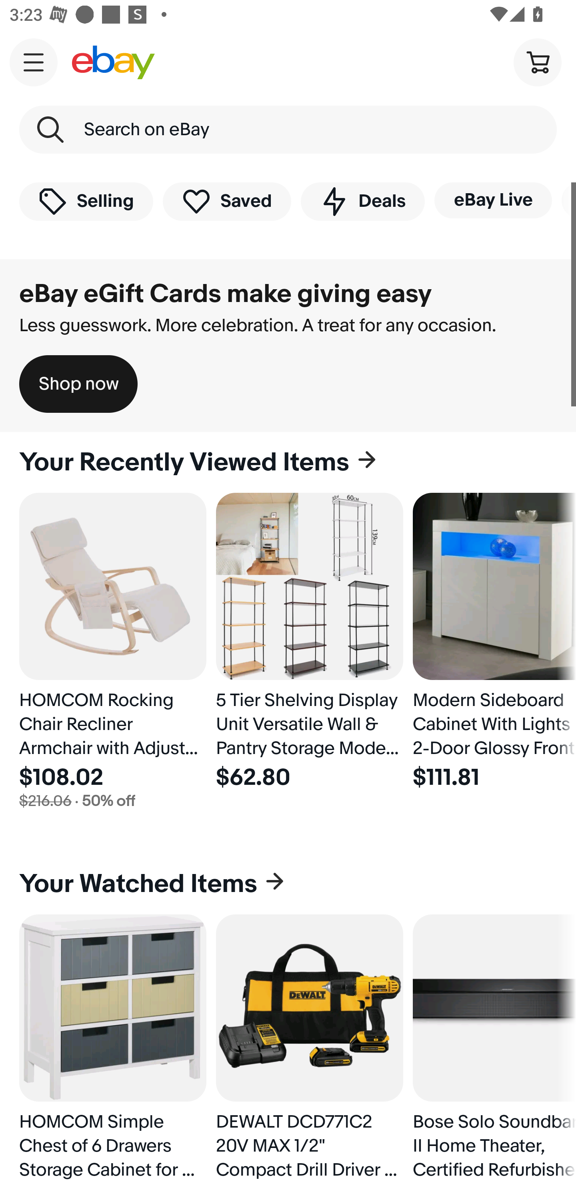  Describe the element at coordinates (86, 201) in the screenshot. I see `Selling` at that location.